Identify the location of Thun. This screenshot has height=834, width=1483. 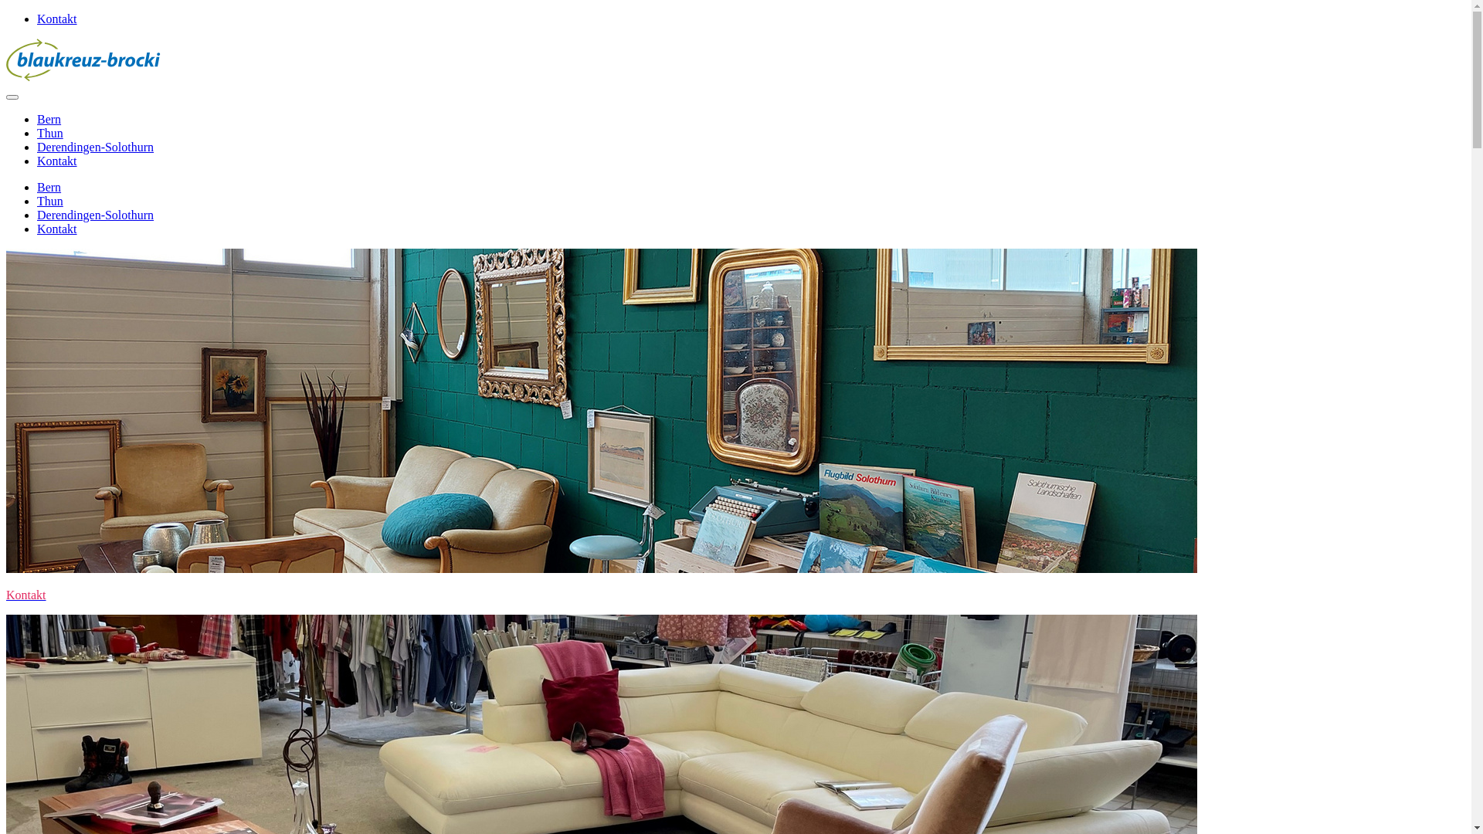
(50, 133).